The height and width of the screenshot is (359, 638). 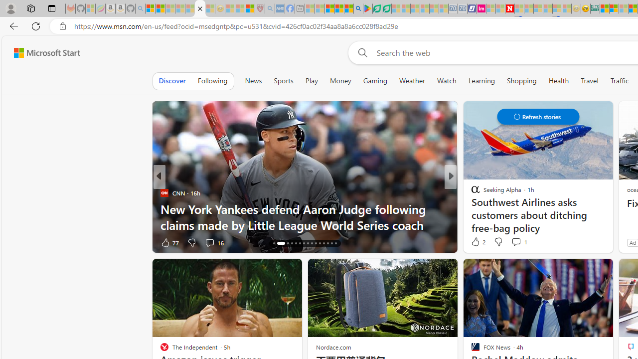 What do you see at coordinates (477, 242) in the screenshot?
I see `20 Like` at bounding box center [477, 242].